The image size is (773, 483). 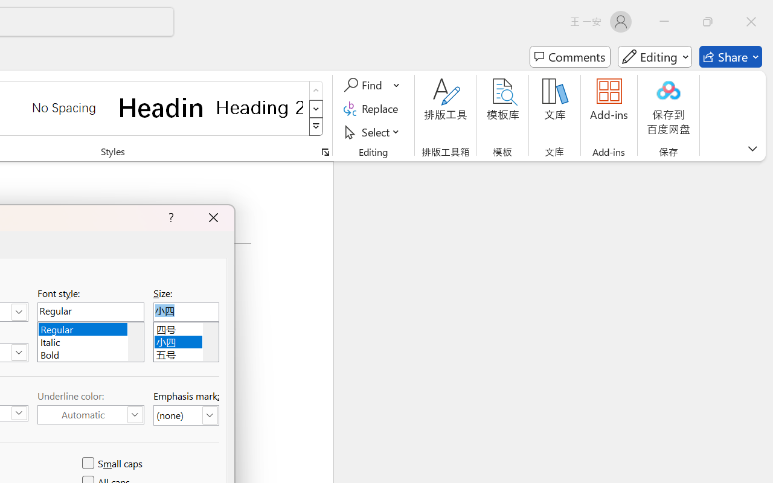 What do you see at coordinates (186, 312) in the screenshot?
I see `Size:` at bounding box center [186, 312].